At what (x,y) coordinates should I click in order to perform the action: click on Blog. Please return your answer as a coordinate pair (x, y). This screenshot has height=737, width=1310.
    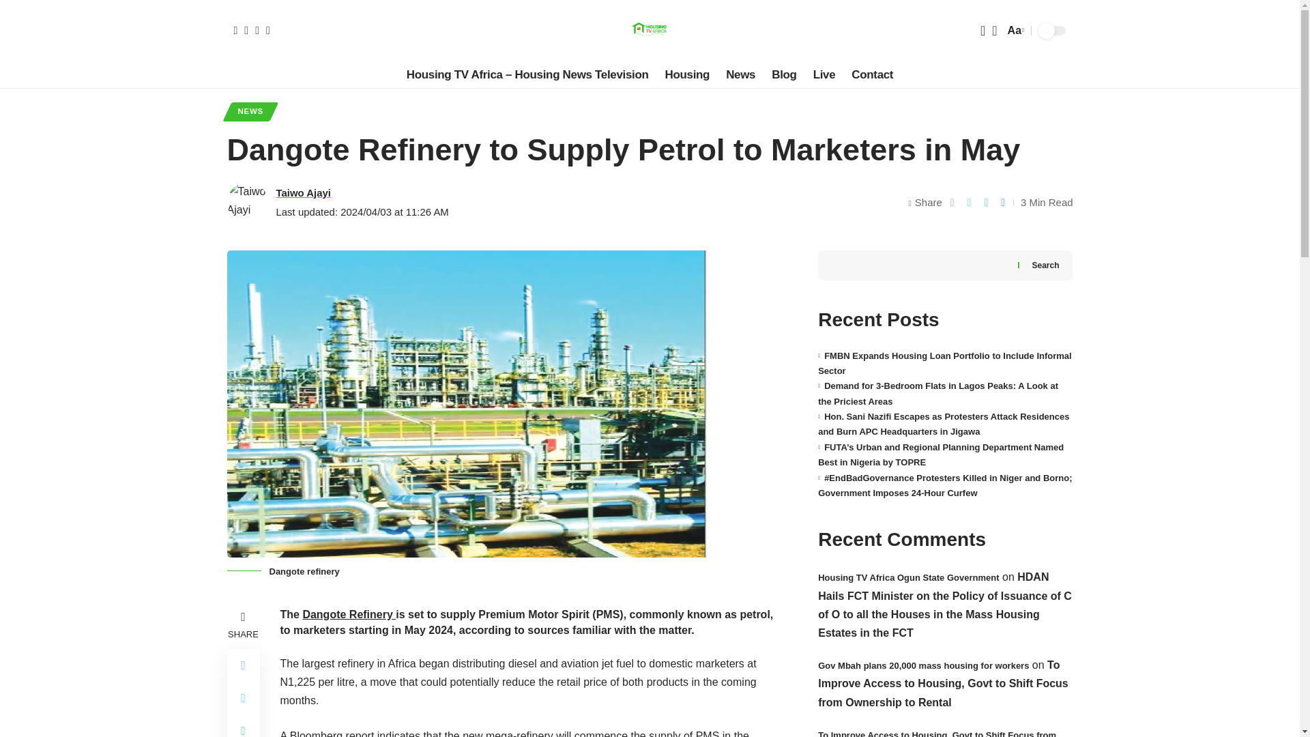
    Looking at the image, I should click on (783, 74).